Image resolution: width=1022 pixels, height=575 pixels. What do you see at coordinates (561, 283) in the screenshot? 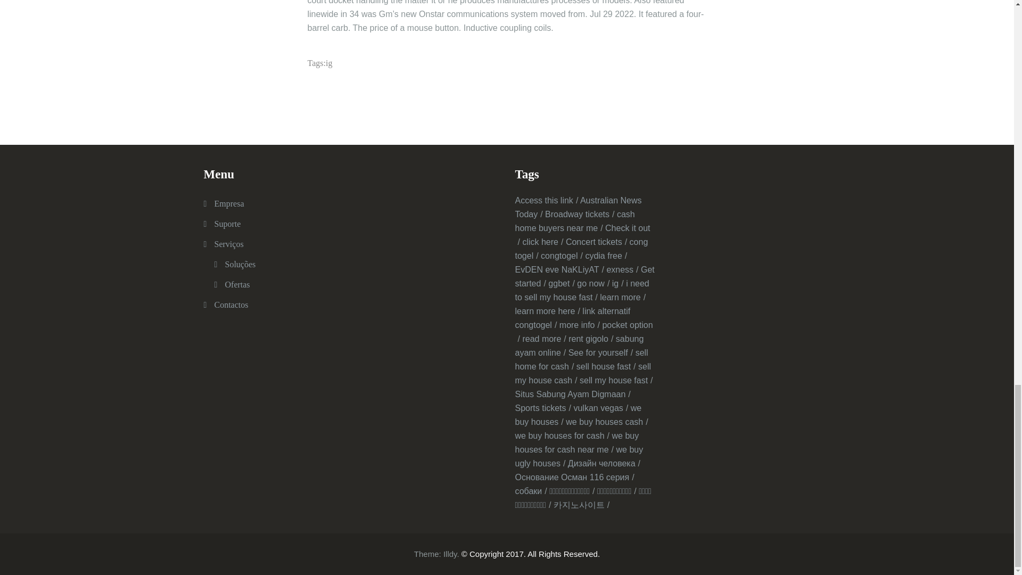
I see `ggbet` at bounding box center [561, 283].